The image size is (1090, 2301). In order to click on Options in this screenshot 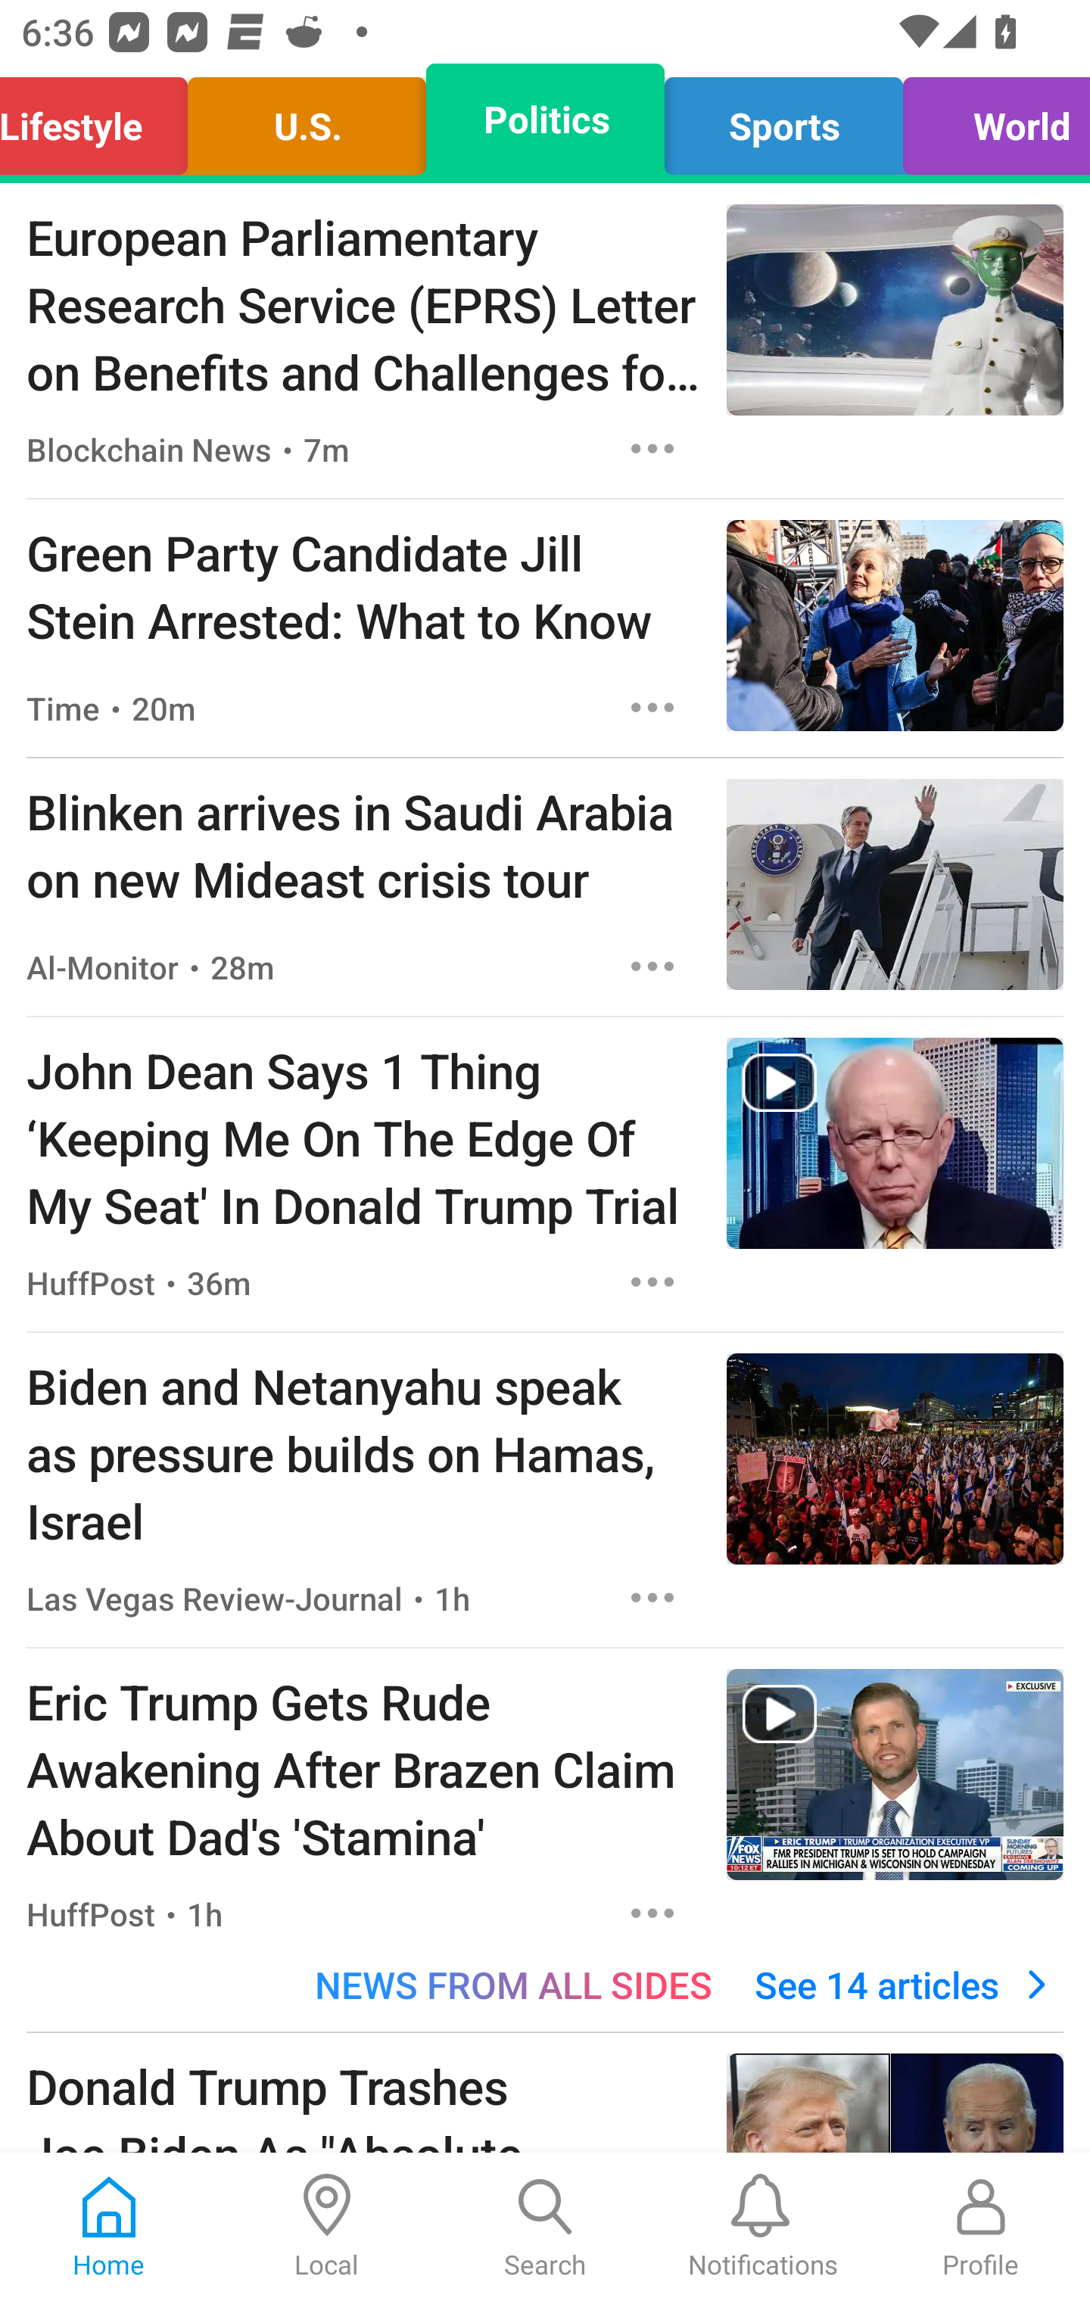, I will do `click(652, 1913)`.